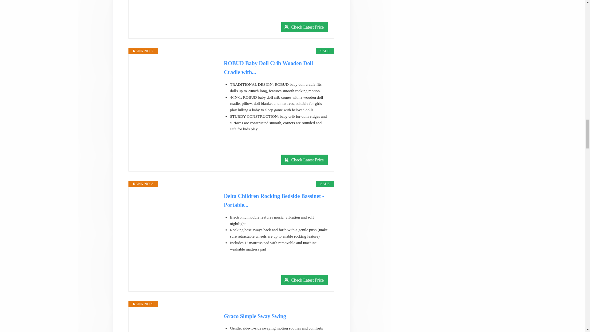 The width and height of the screenshot is (590, 332). I want to click on Check Latest Price, so click(305, 27).